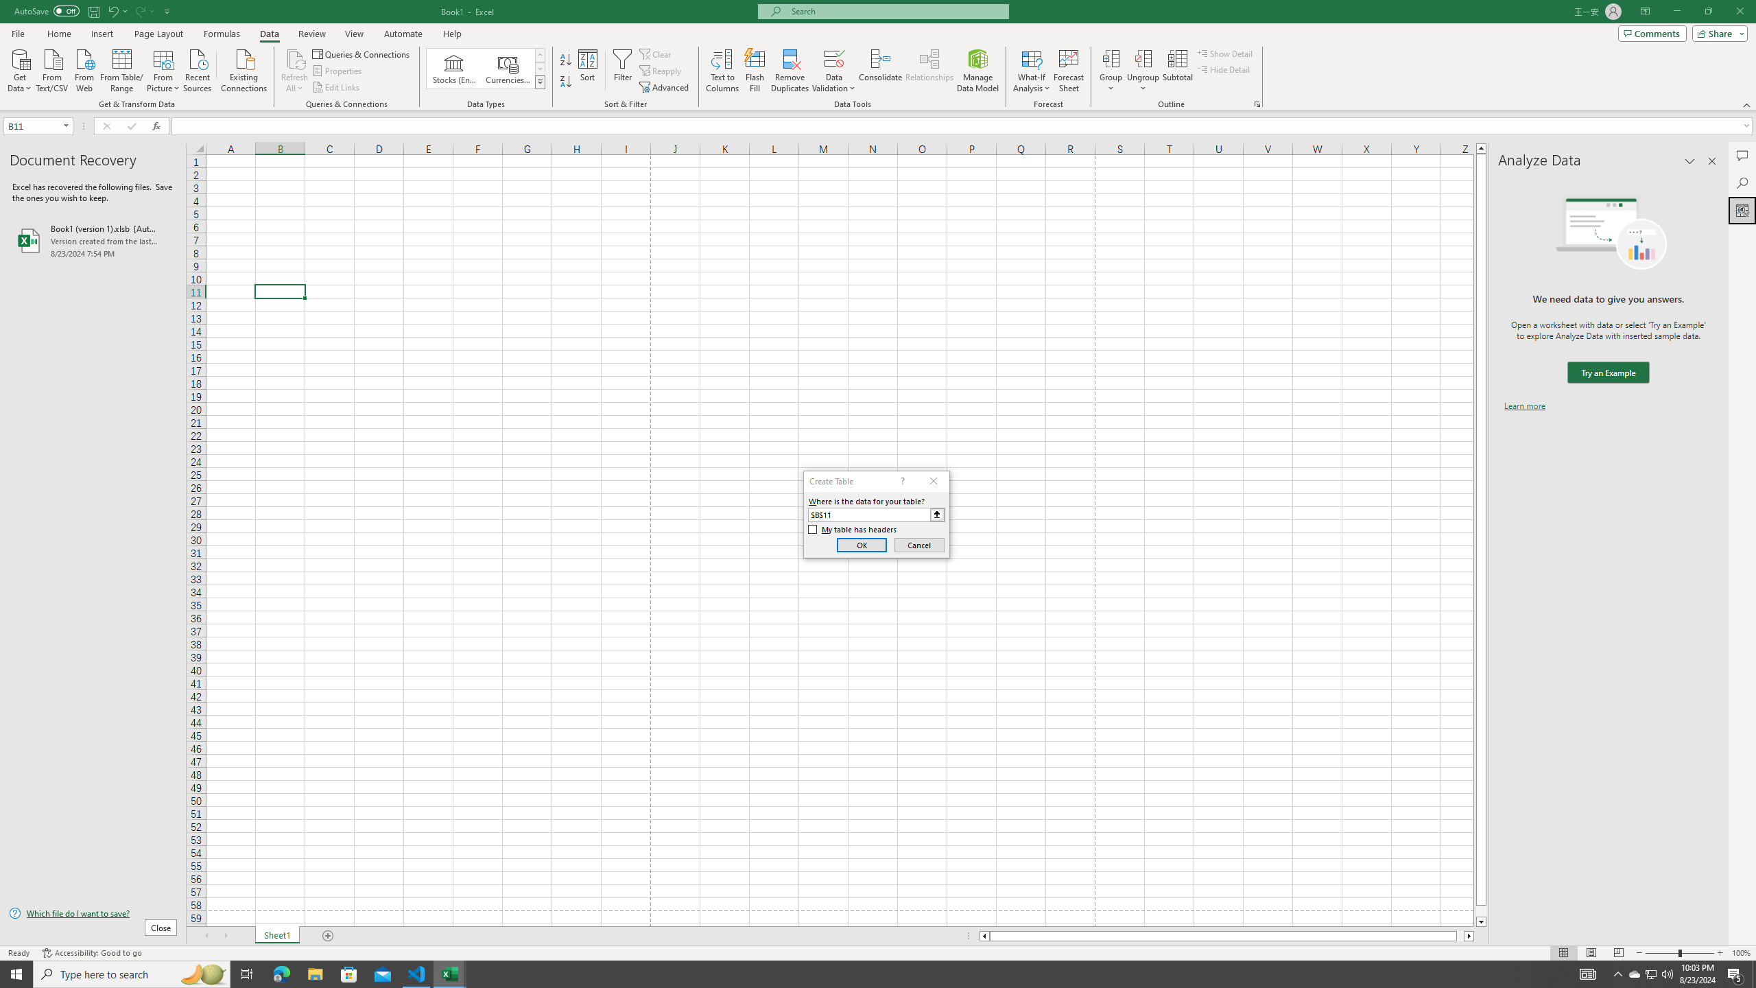 This screenshot has height=988, width=1756. I want to click on Save, so click(93, 11).